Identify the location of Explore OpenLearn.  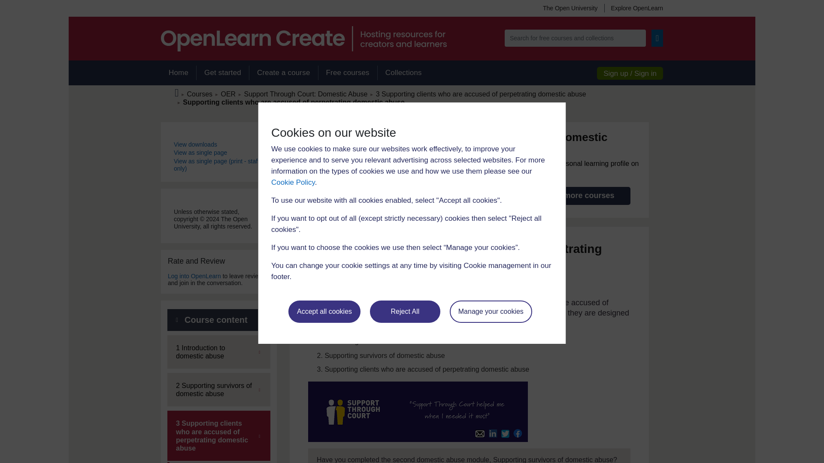
(633, 8).